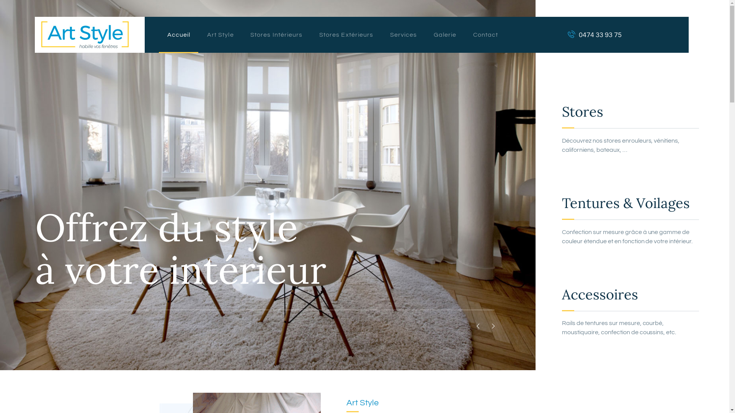 The width and height of the screenshot is (735, 413). I want to click on Tentures & Voilages, so click(630, 203).